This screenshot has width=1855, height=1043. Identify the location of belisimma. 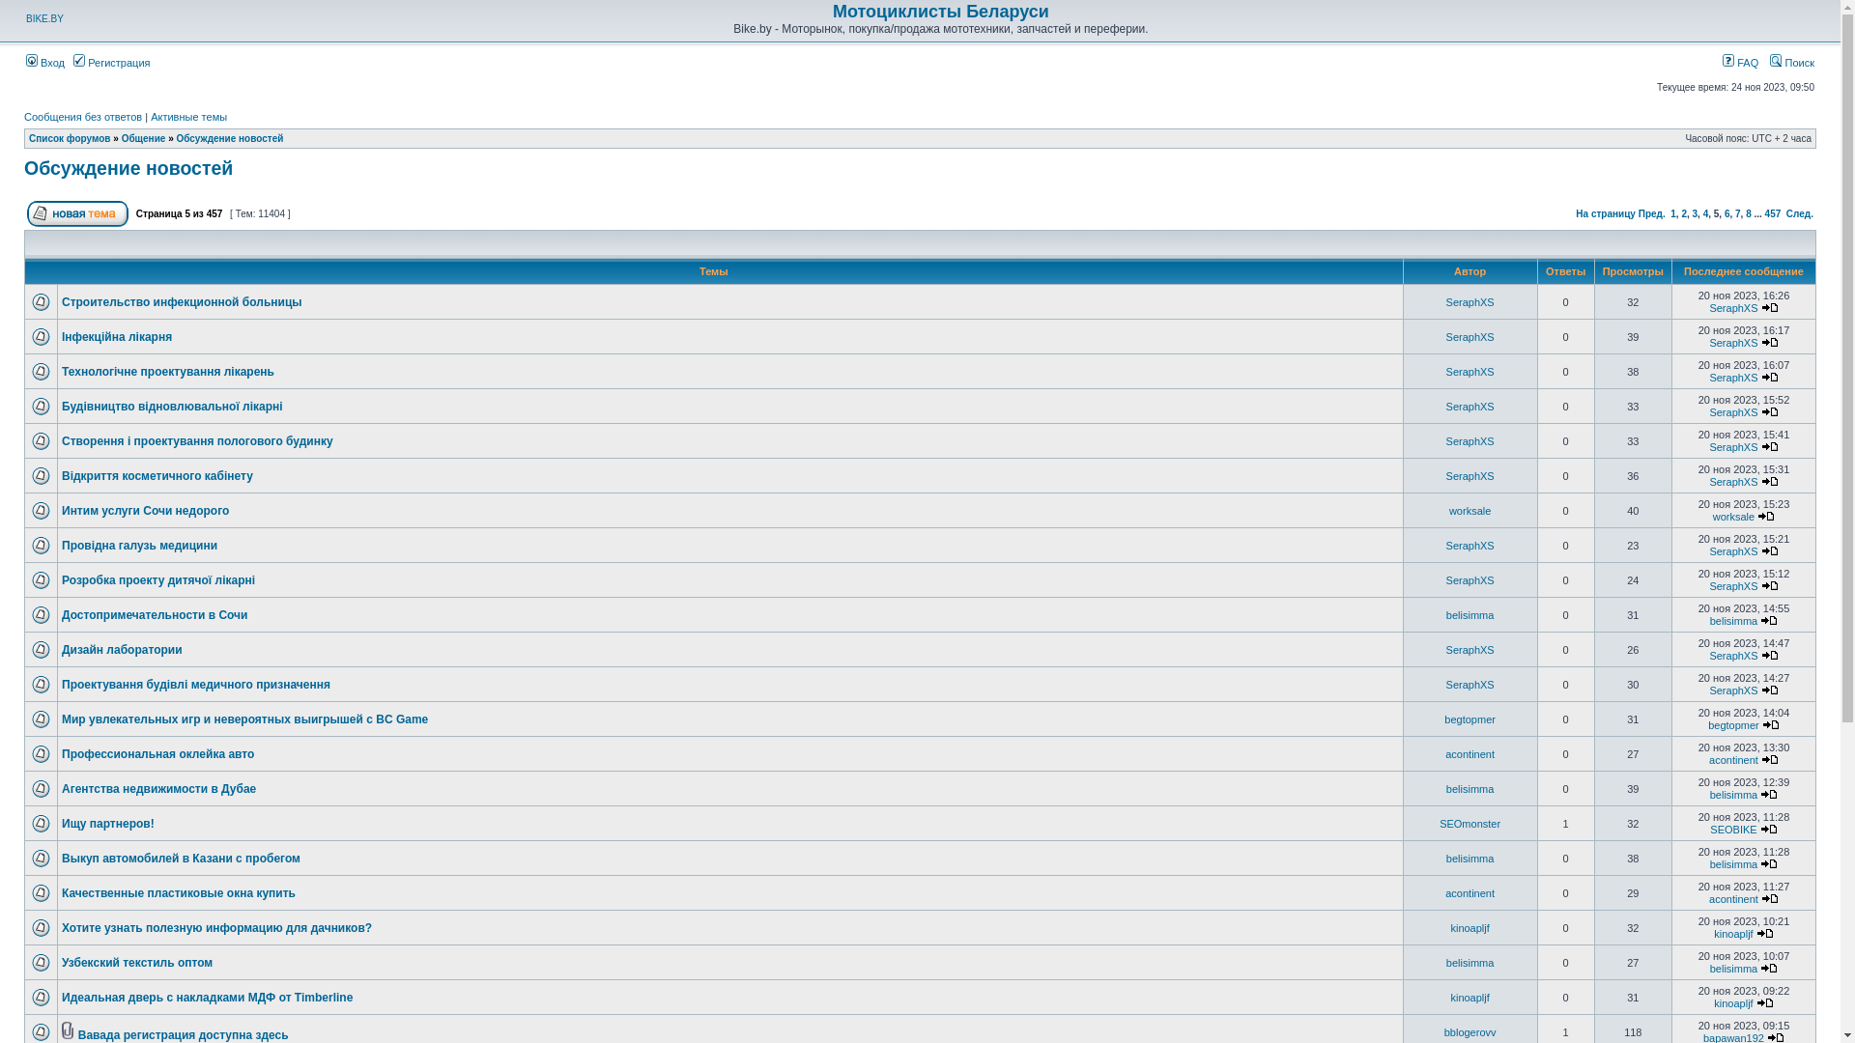
(1470, 962).